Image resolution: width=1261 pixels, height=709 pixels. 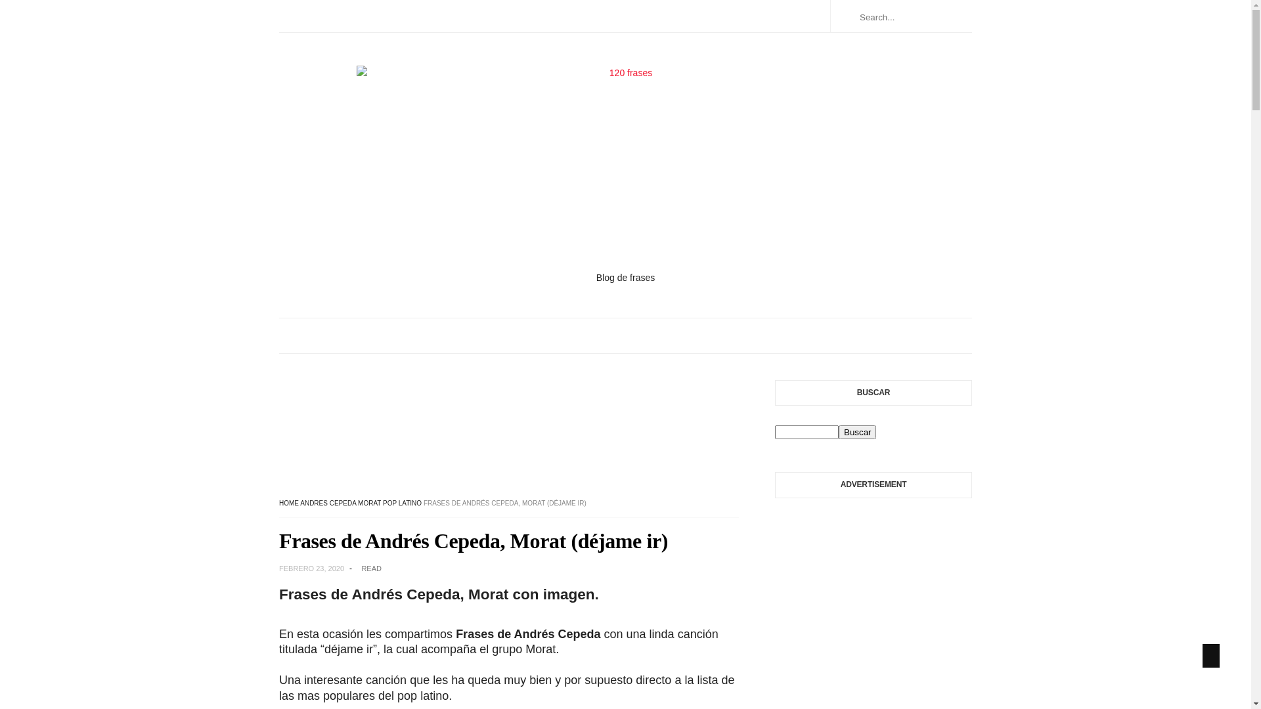 What do you see at coordinates (369, 503) in the screenshot?
I see `MORAT` at bounding box center [369, 503].